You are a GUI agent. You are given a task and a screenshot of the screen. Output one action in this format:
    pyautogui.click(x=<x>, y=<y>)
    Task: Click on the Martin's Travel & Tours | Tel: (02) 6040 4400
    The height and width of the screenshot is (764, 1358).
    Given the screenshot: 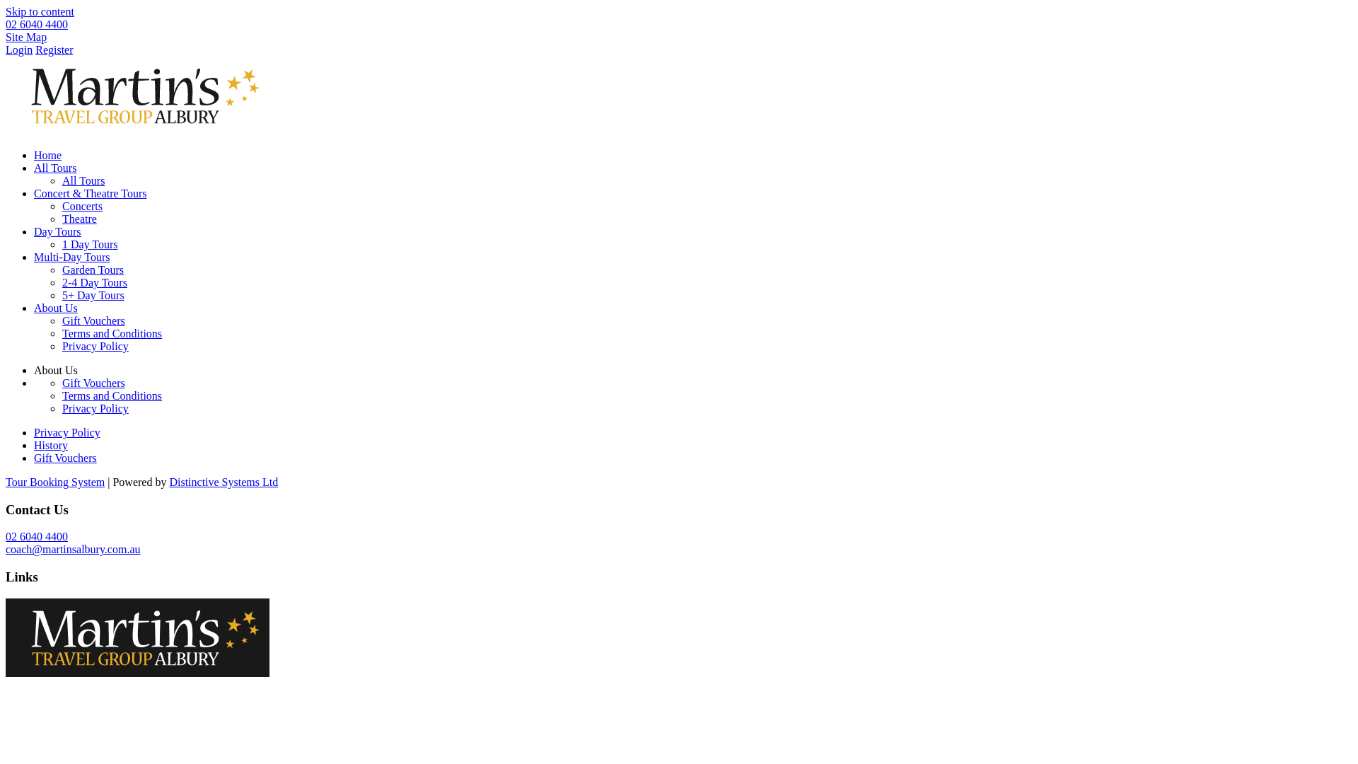 What is the action you would take?
    pyautogui.click(x=137, y=96)
    